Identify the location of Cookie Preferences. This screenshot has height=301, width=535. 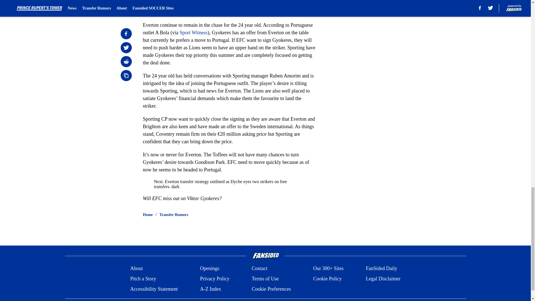
(271, 289).